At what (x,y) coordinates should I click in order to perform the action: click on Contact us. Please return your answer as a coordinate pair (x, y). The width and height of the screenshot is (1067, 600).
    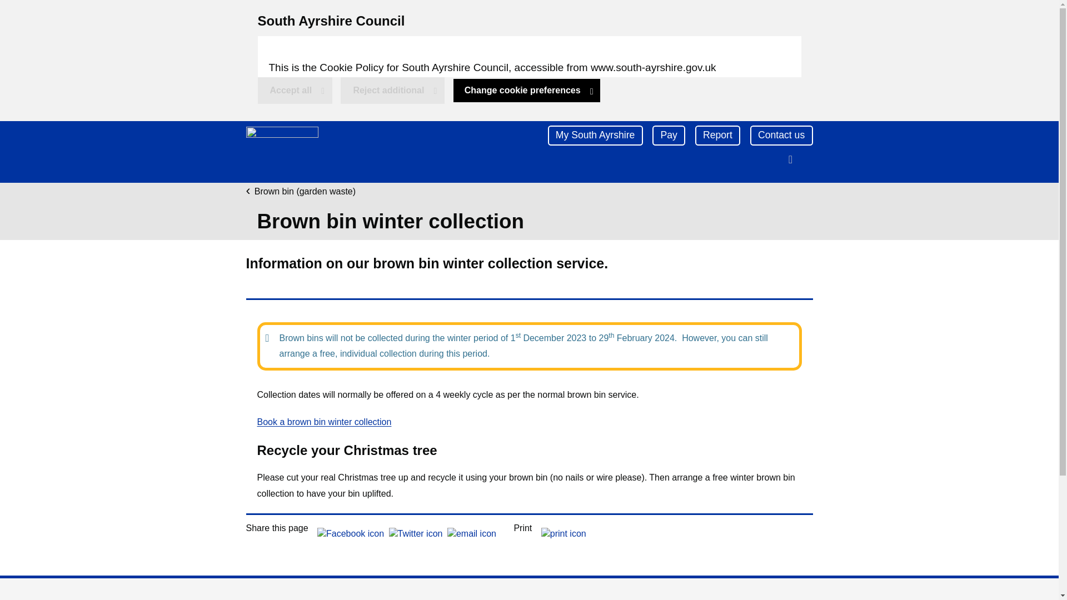
    Looking at the image, I should click on (392, 90).